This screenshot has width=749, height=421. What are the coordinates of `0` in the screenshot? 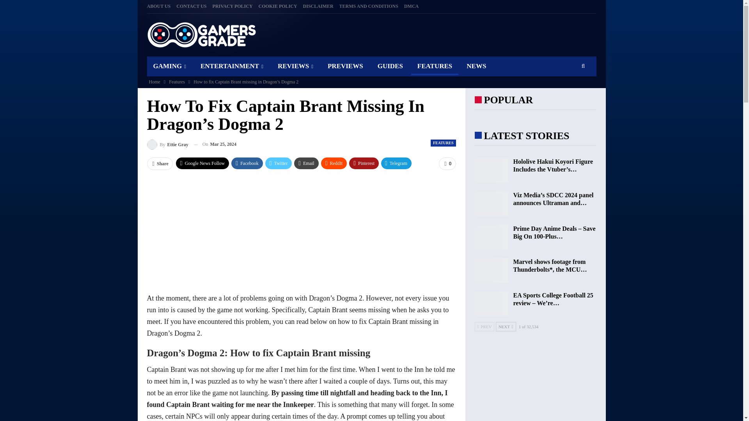 It's located at (447, 164).